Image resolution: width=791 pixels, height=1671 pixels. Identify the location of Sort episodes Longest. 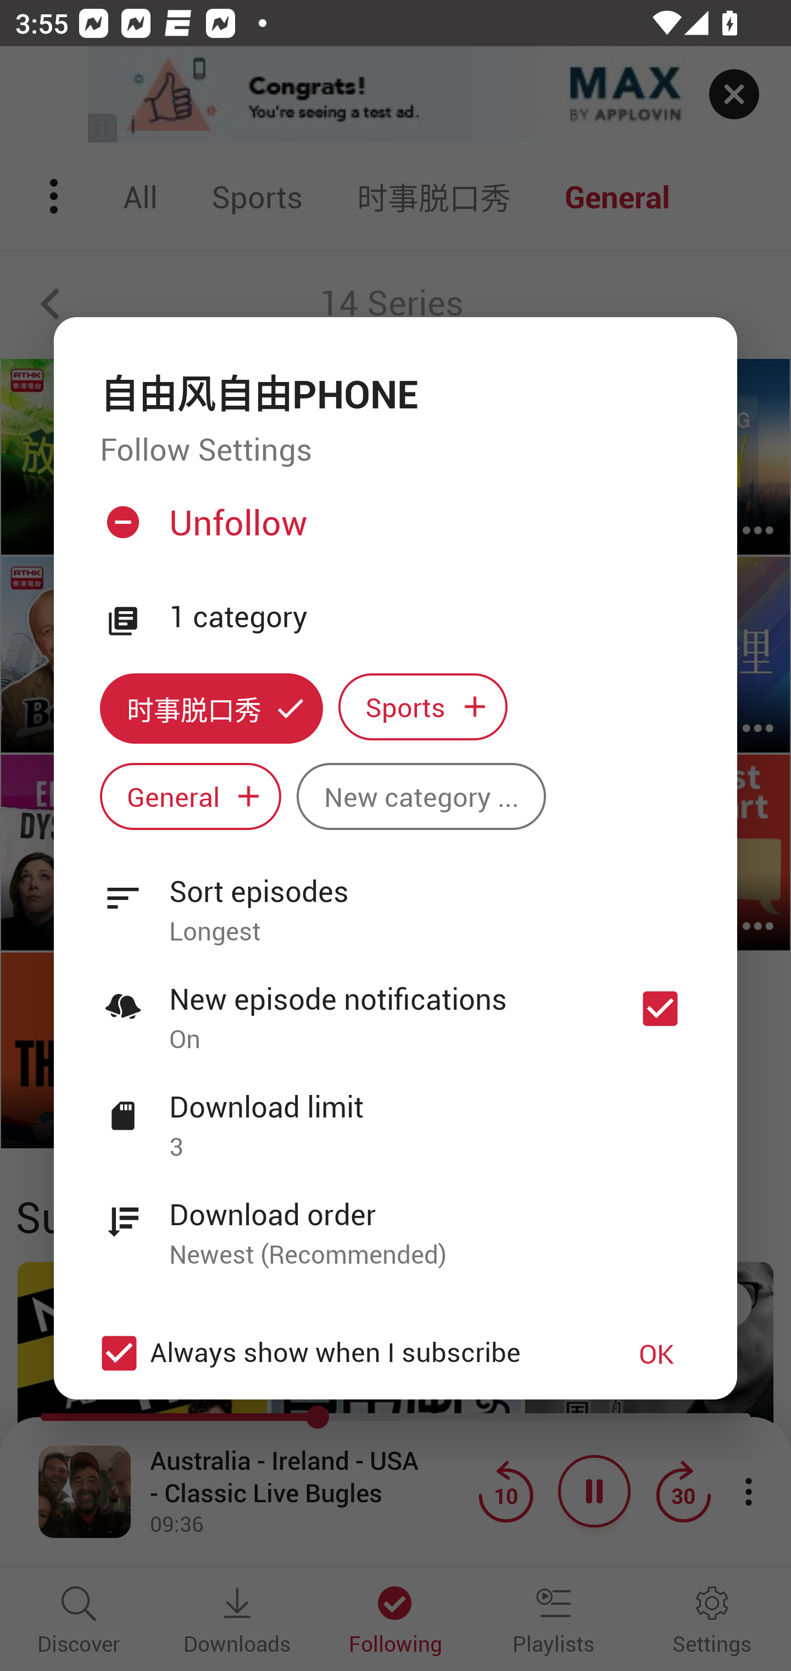
(396, 899).